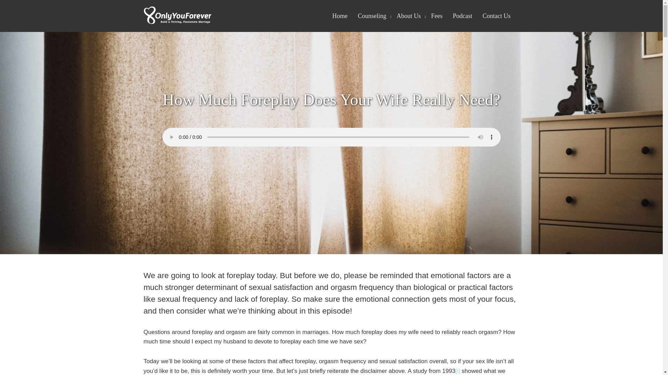  I want to click on Fees, so click(436, 16).